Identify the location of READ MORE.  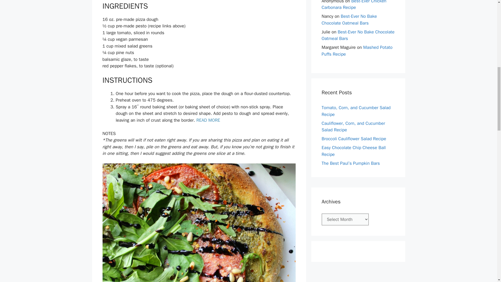
(208, 120).